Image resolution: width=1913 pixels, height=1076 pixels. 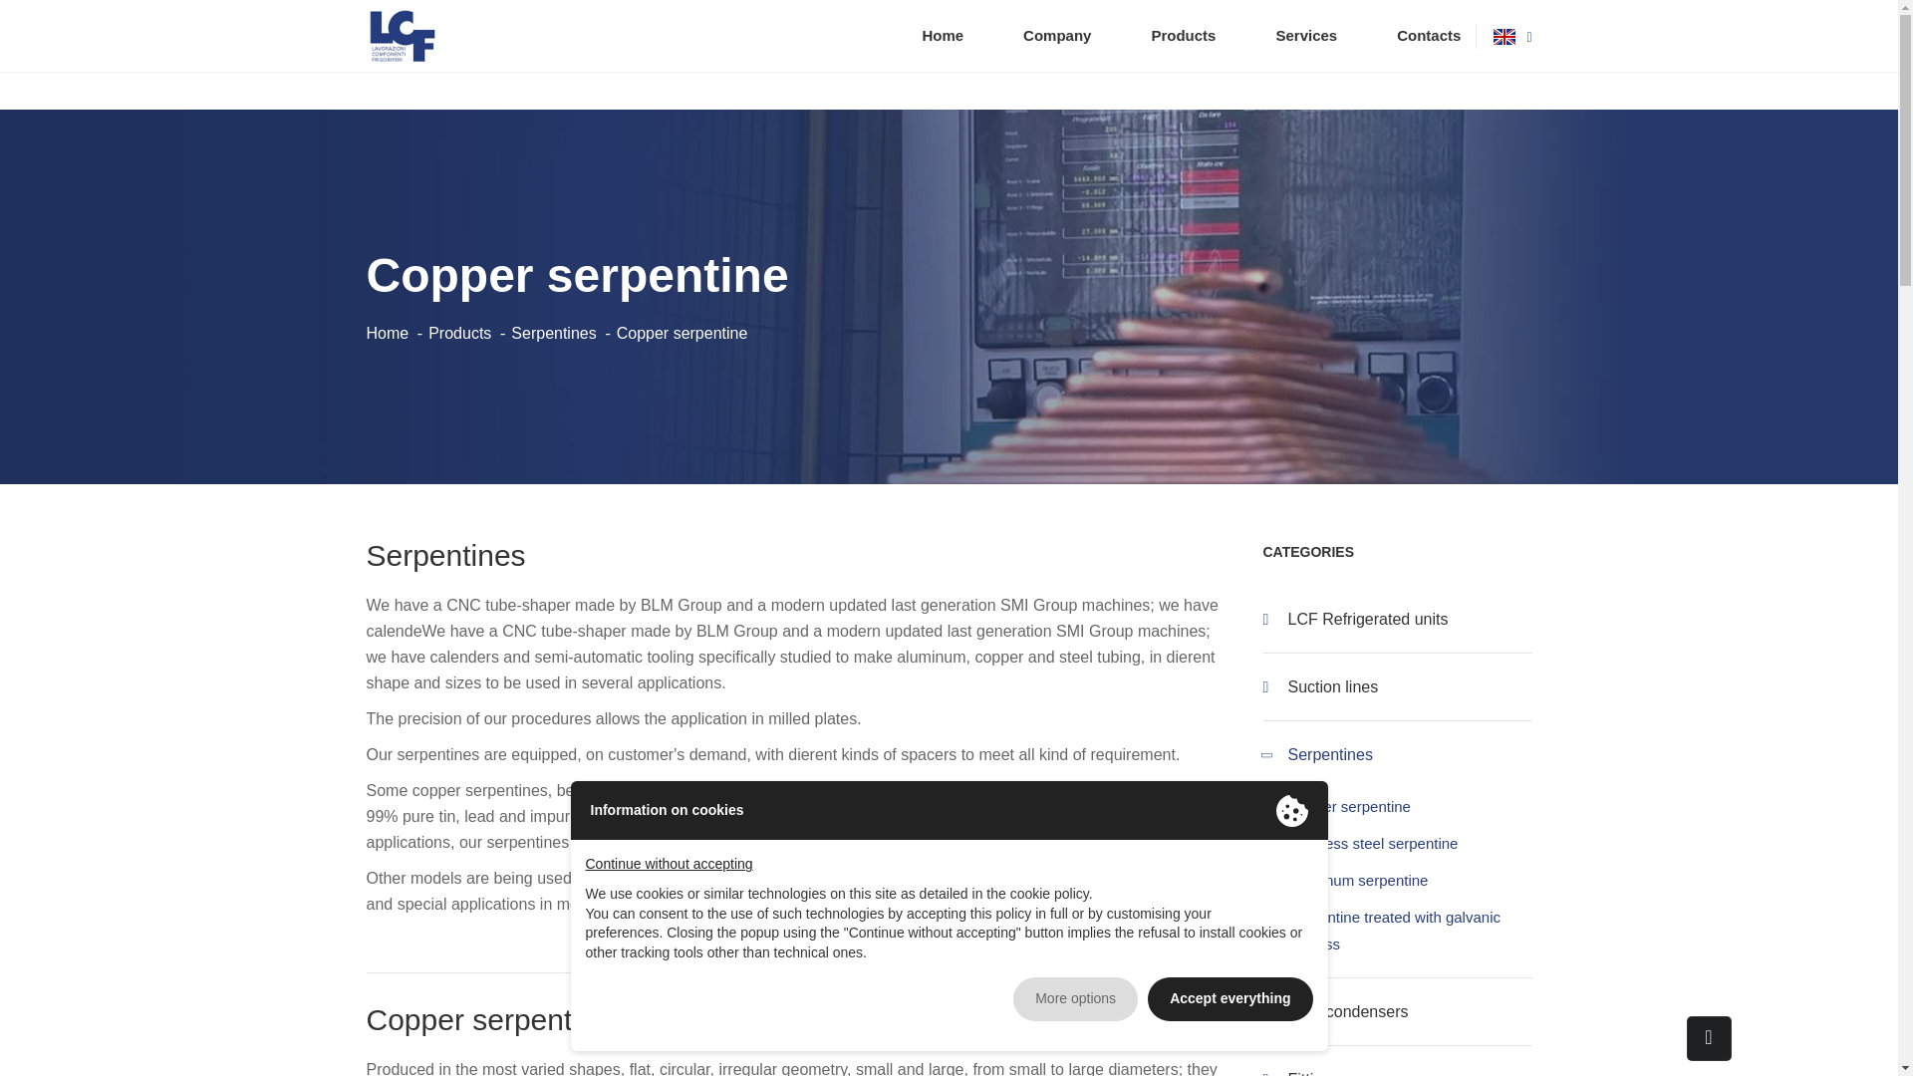 What do you see at coordinates (1349, 806) in the screenshot?
I see `Copper serpentine` at bounding box center [1349, 806].